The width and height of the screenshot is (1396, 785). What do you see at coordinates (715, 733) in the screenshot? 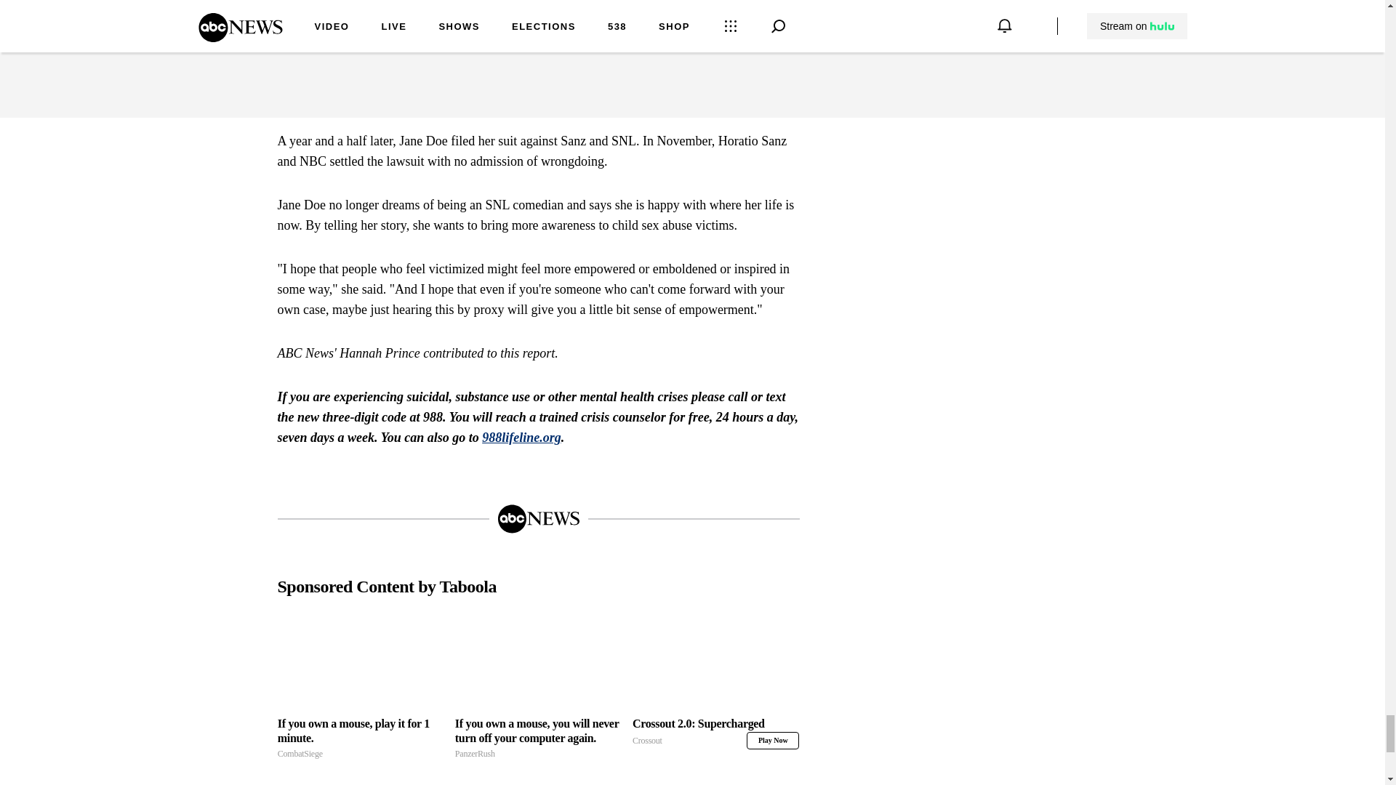
I see `Crossout 2.0: Supercharged` at bounding box center [715, 733].